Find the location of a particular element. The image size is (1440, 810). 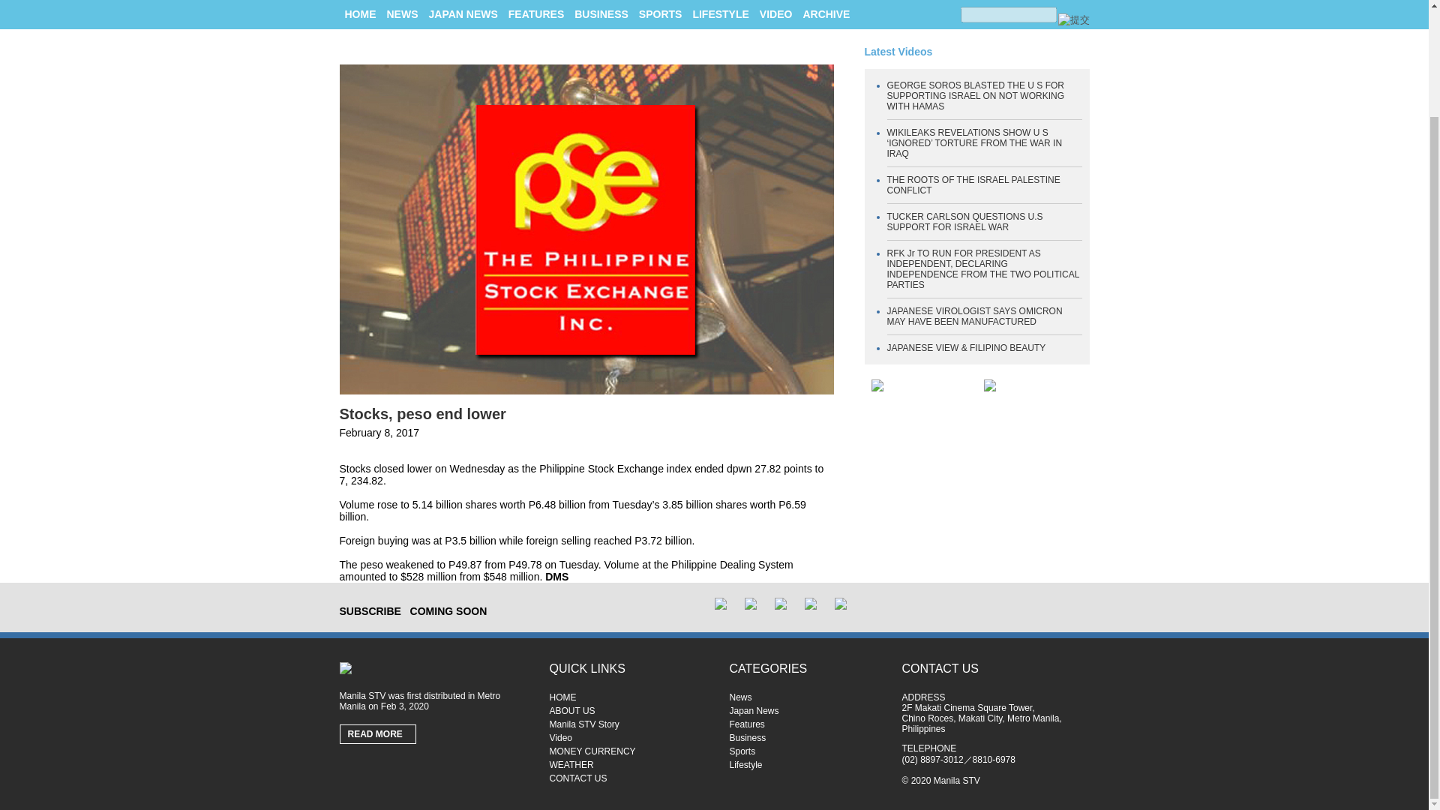

Video is located at coordinates (627, 738).